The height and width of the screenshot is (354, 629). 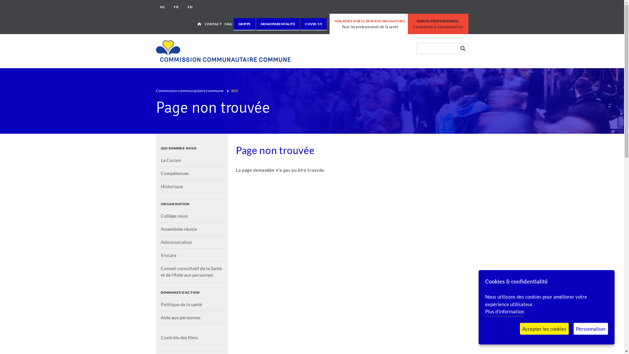 What do you see at coordinates (193, 187) in the screenshot?
I see `Historique` at bounding box center [193, 187].